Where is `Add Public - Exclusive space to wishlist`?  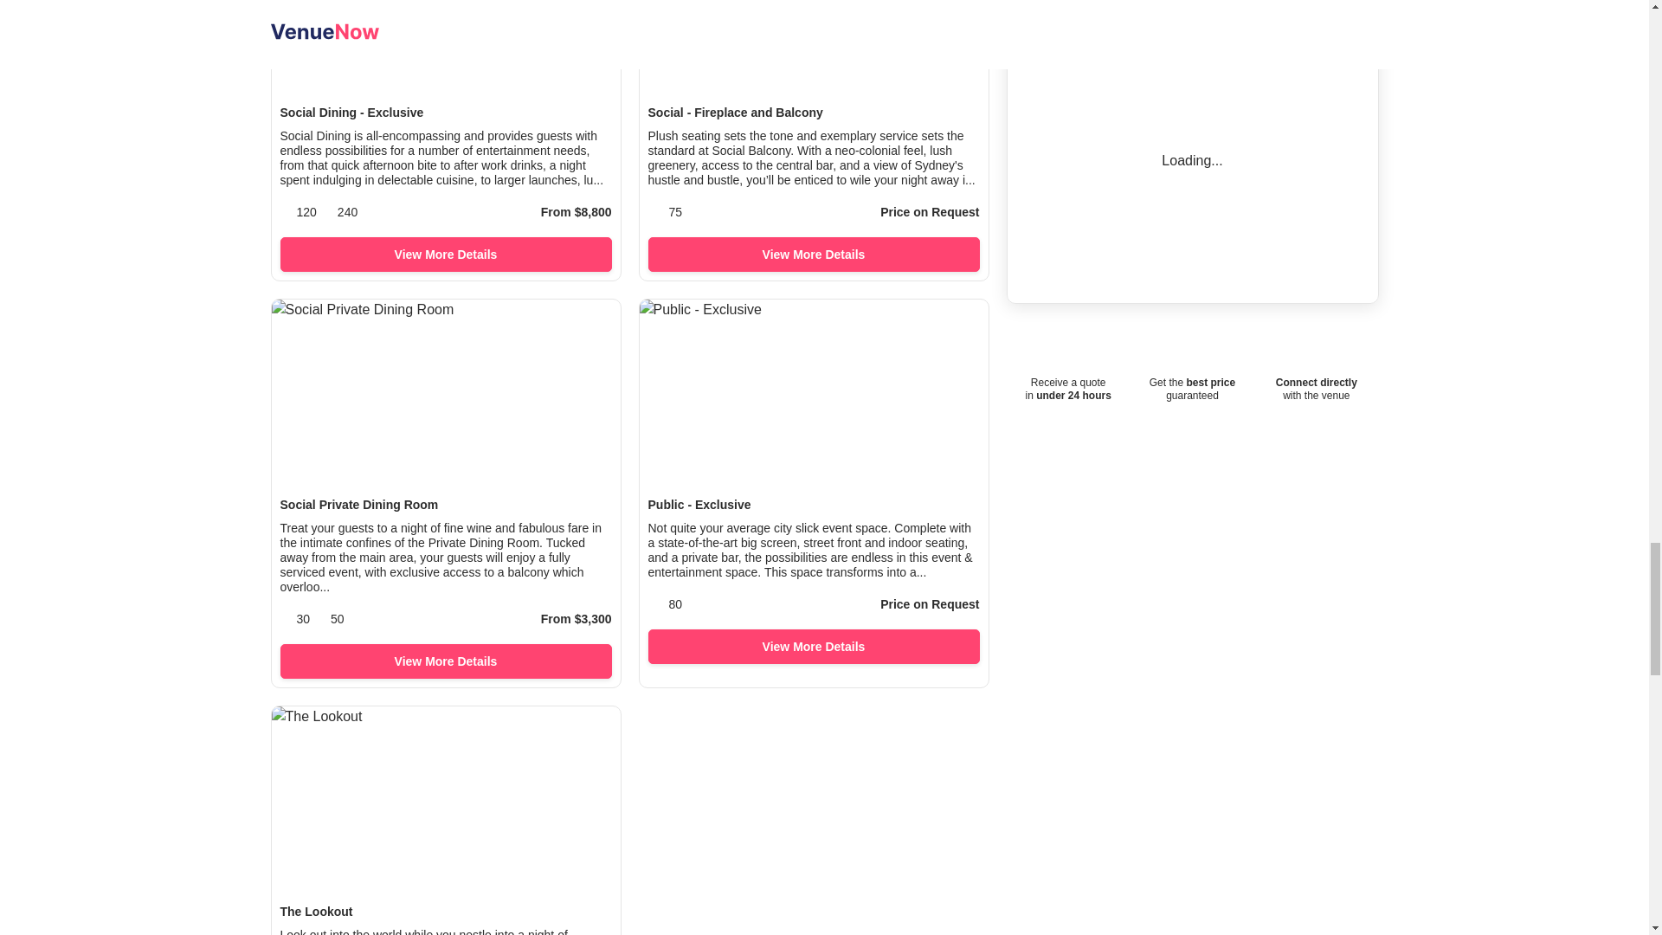
Add Public - Exclusive space to wishlist is located at coordinates (957, 331).